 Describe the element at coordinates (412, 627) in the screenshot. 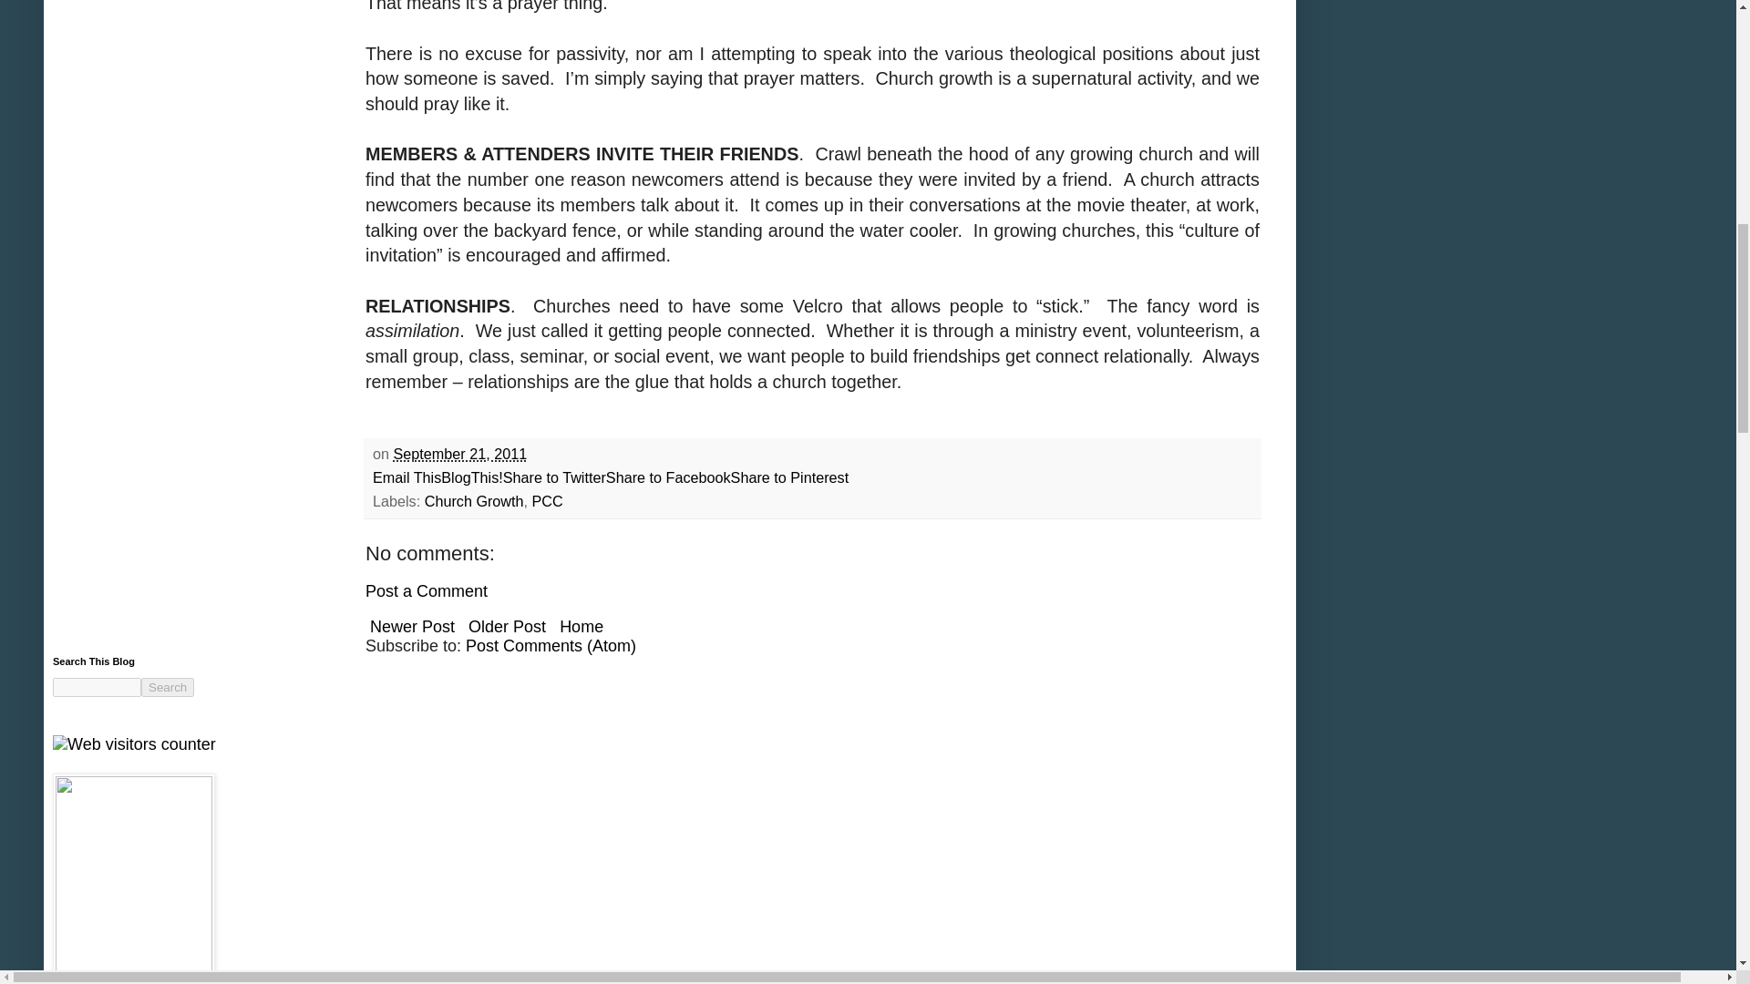

I see `Newer Post` at that location.